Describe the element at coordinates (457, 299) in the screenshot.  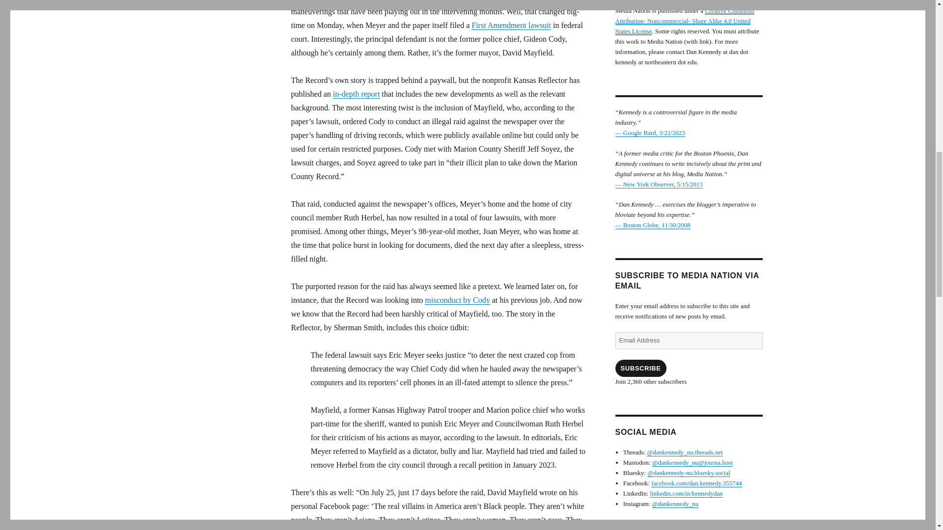
I see `misconduct by Cody` at that location.